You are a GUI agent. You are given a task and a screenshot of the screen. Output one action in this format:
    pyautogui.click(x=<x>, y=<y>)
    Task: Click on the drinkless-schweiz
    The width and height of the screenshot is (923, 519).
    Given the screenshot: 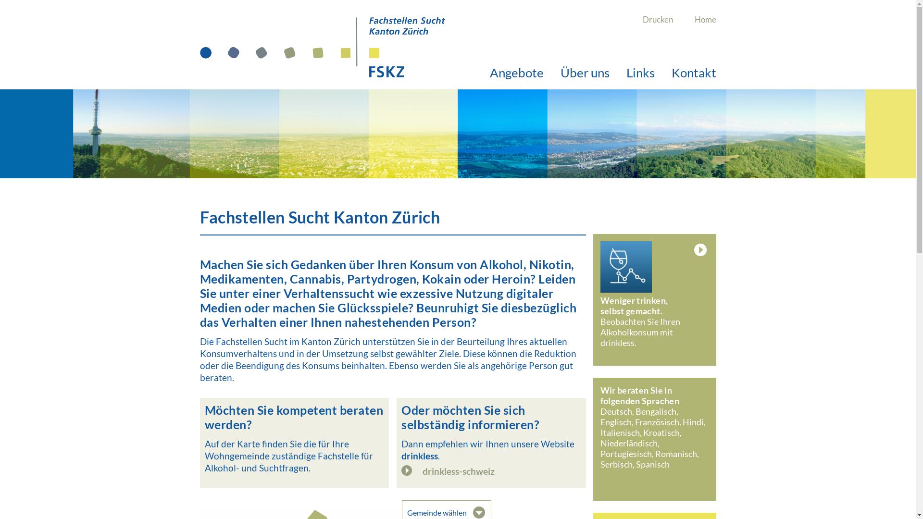 What is the action you would take?
    pyautogui.click(x=491, y=471)
    